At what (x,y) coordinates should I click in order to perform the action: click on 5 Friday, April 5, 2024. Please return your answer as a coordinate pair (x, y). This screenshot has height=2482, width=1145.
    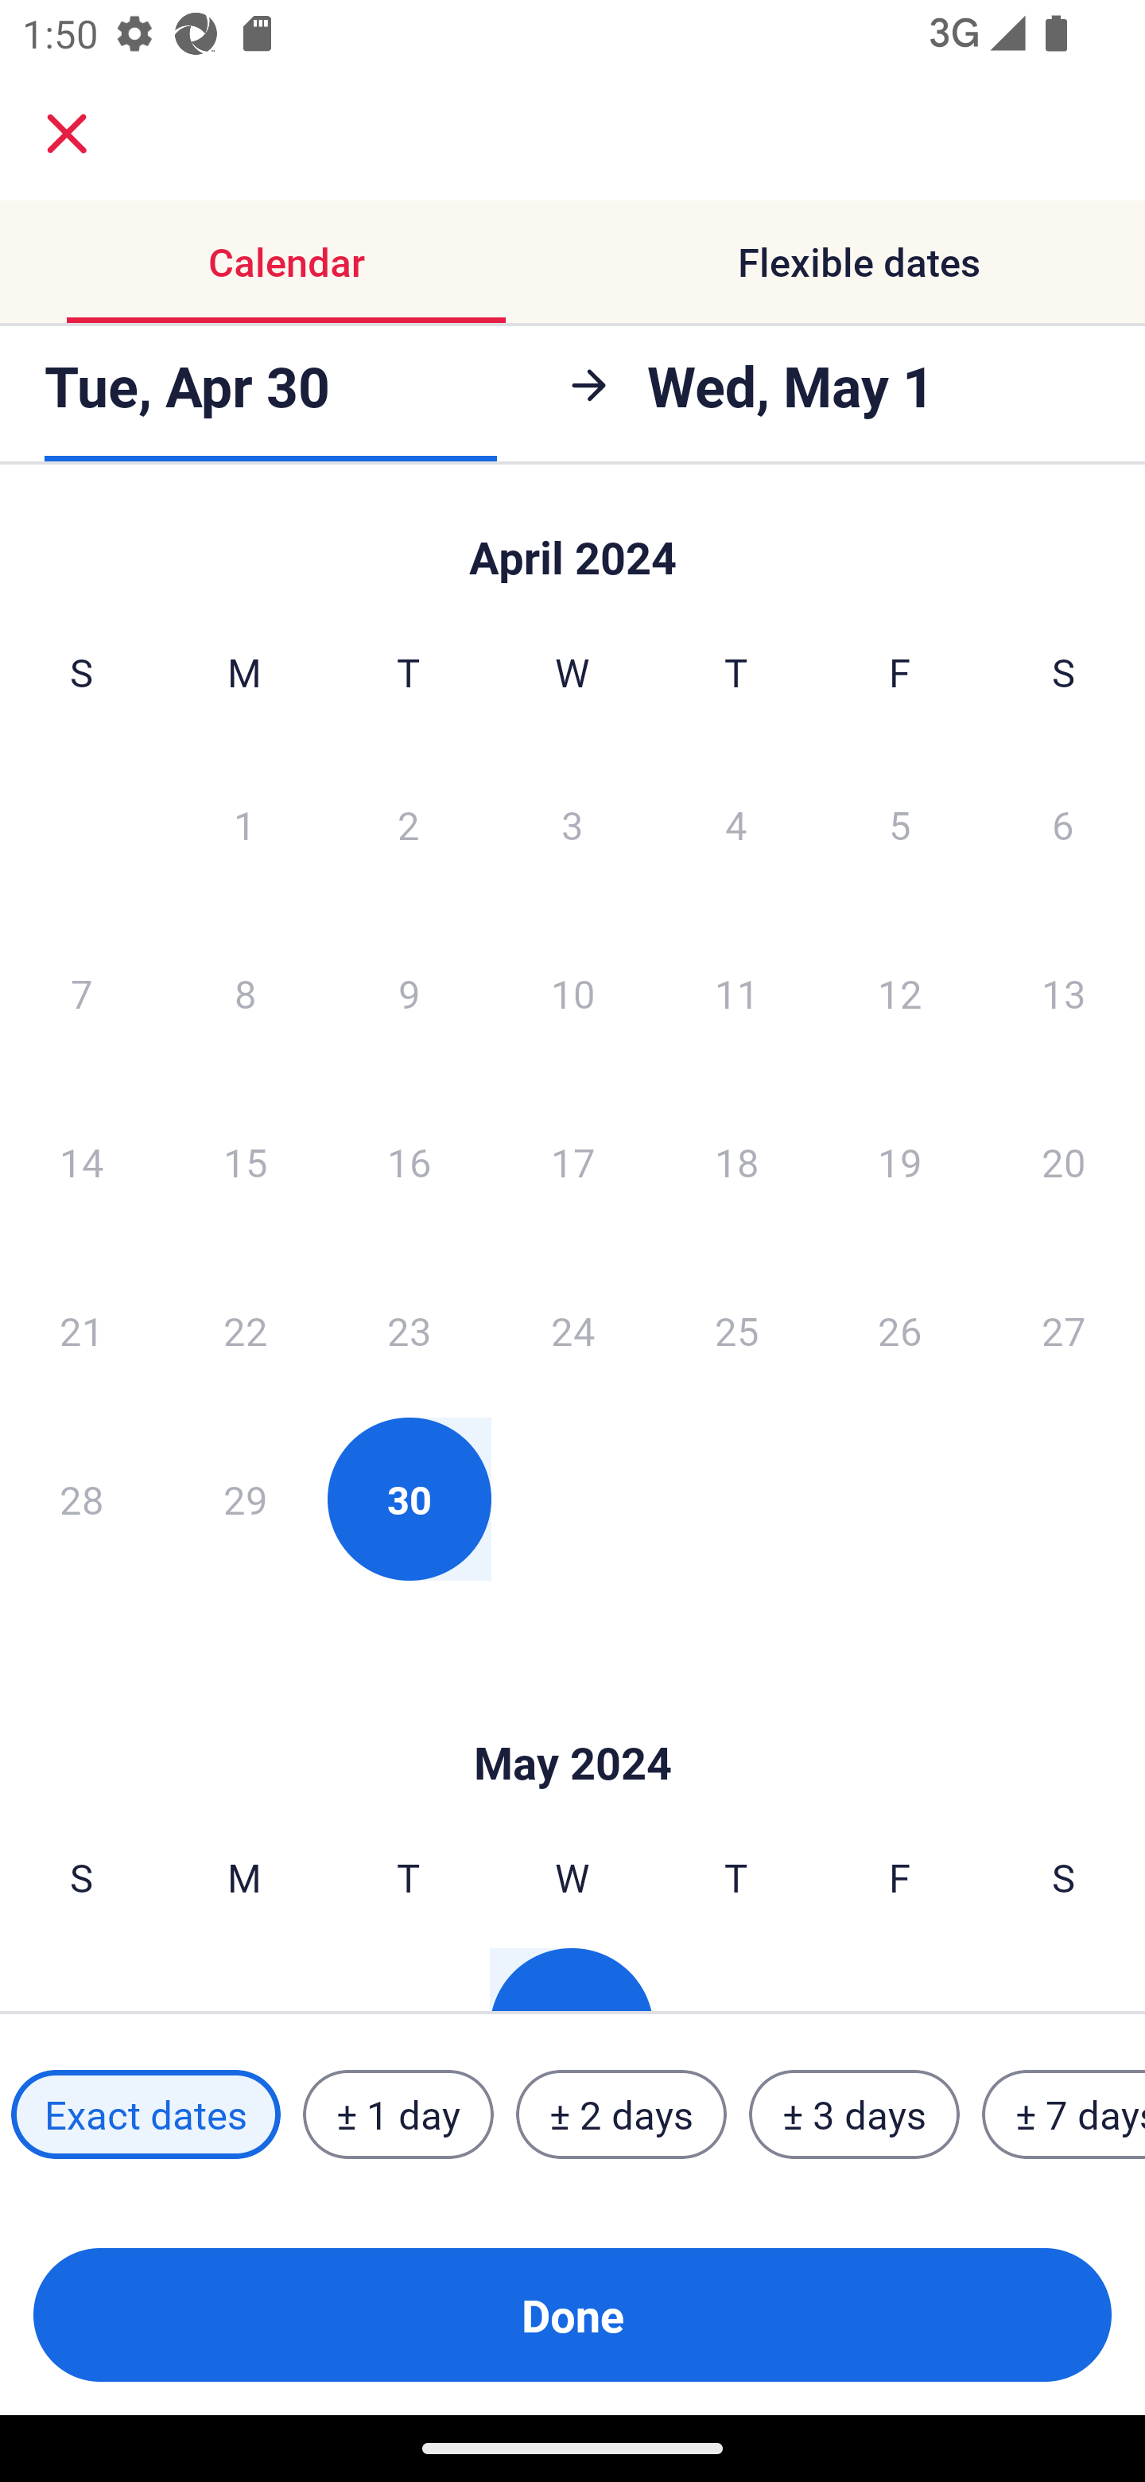
    Looking at the image, I should click on (900, 823).